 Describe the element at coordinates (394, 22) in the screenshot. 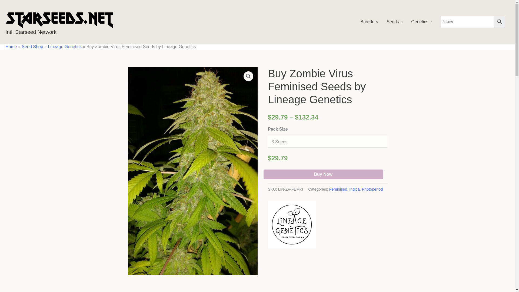

I see `Seeds` at that location.